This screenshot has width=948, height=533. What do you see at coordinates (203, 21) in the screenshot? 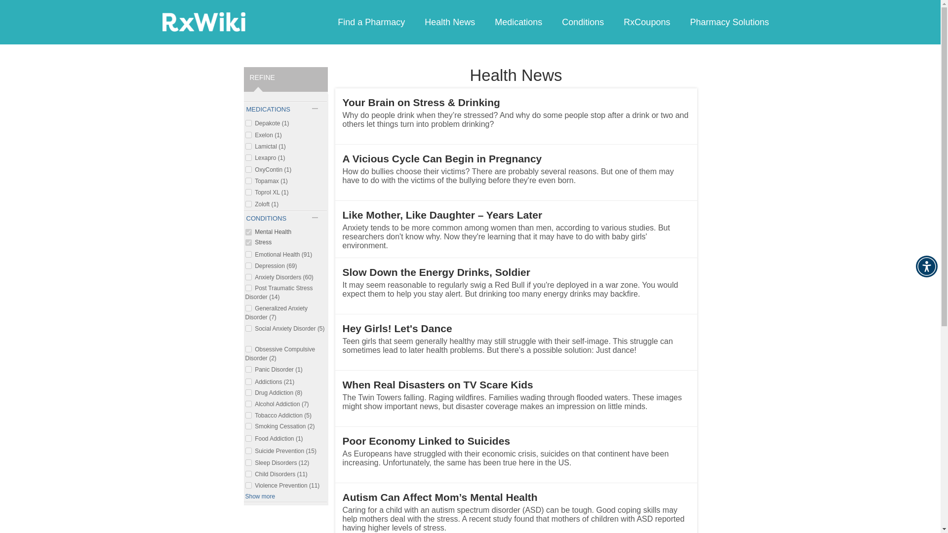
I see `RxWiki` at bounding box center [203, 21].